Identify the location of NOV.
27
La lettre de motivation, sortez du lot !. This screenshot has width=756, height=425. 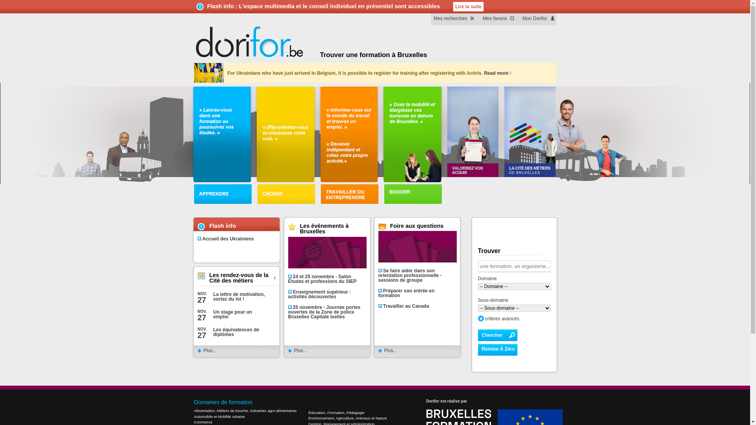
(233, 298).